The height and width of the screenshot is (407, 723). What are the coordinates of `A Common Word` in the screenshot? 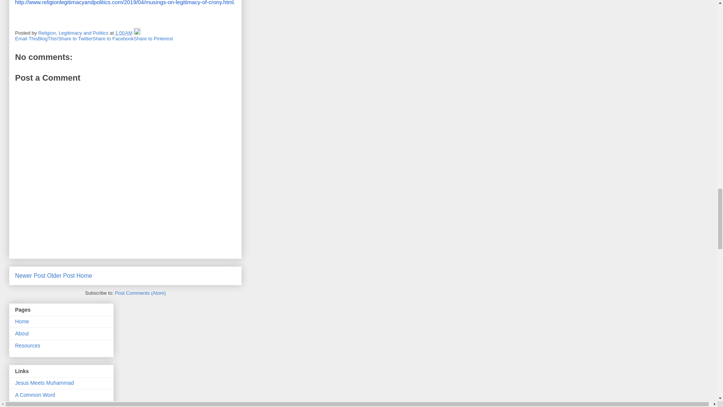 It's located at (35, 395).